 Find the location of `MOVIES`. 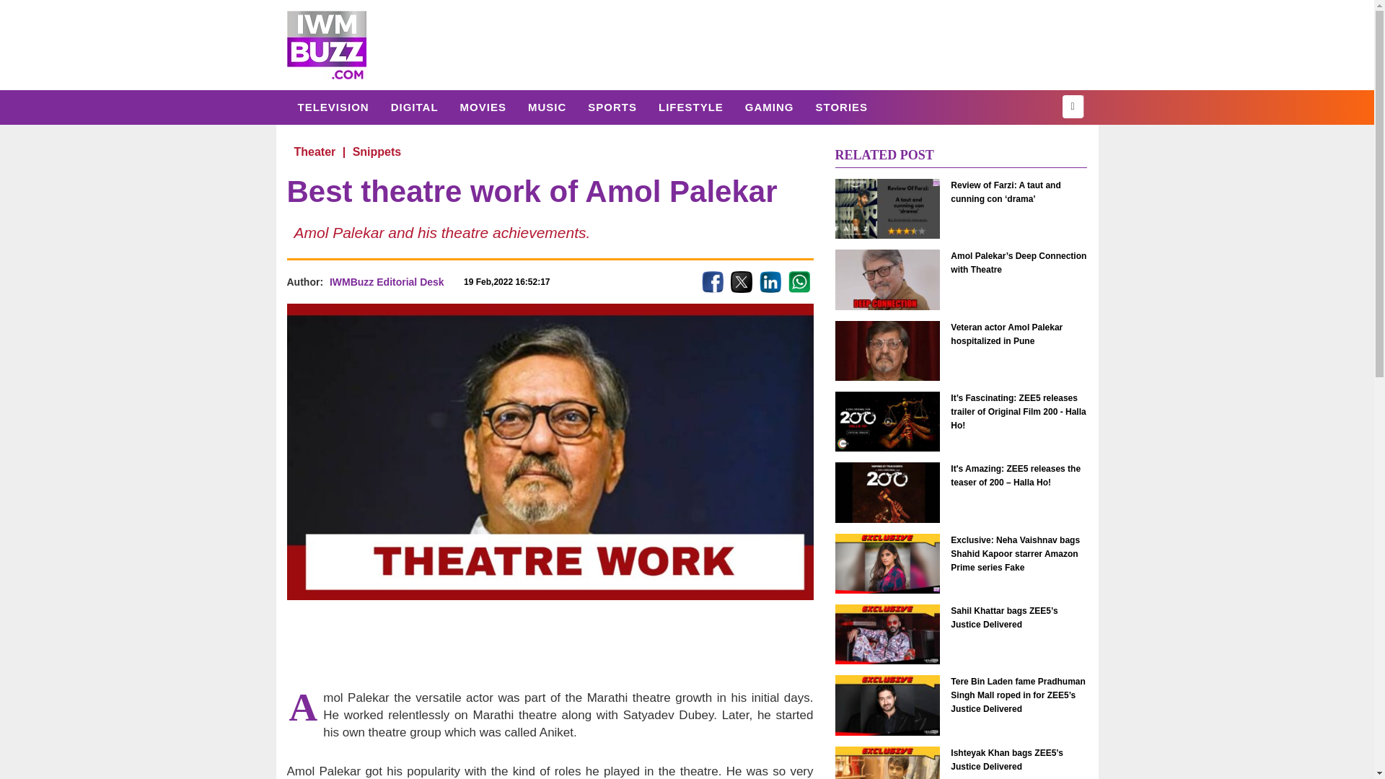

MOVIES is located at coordinates (483, 107).